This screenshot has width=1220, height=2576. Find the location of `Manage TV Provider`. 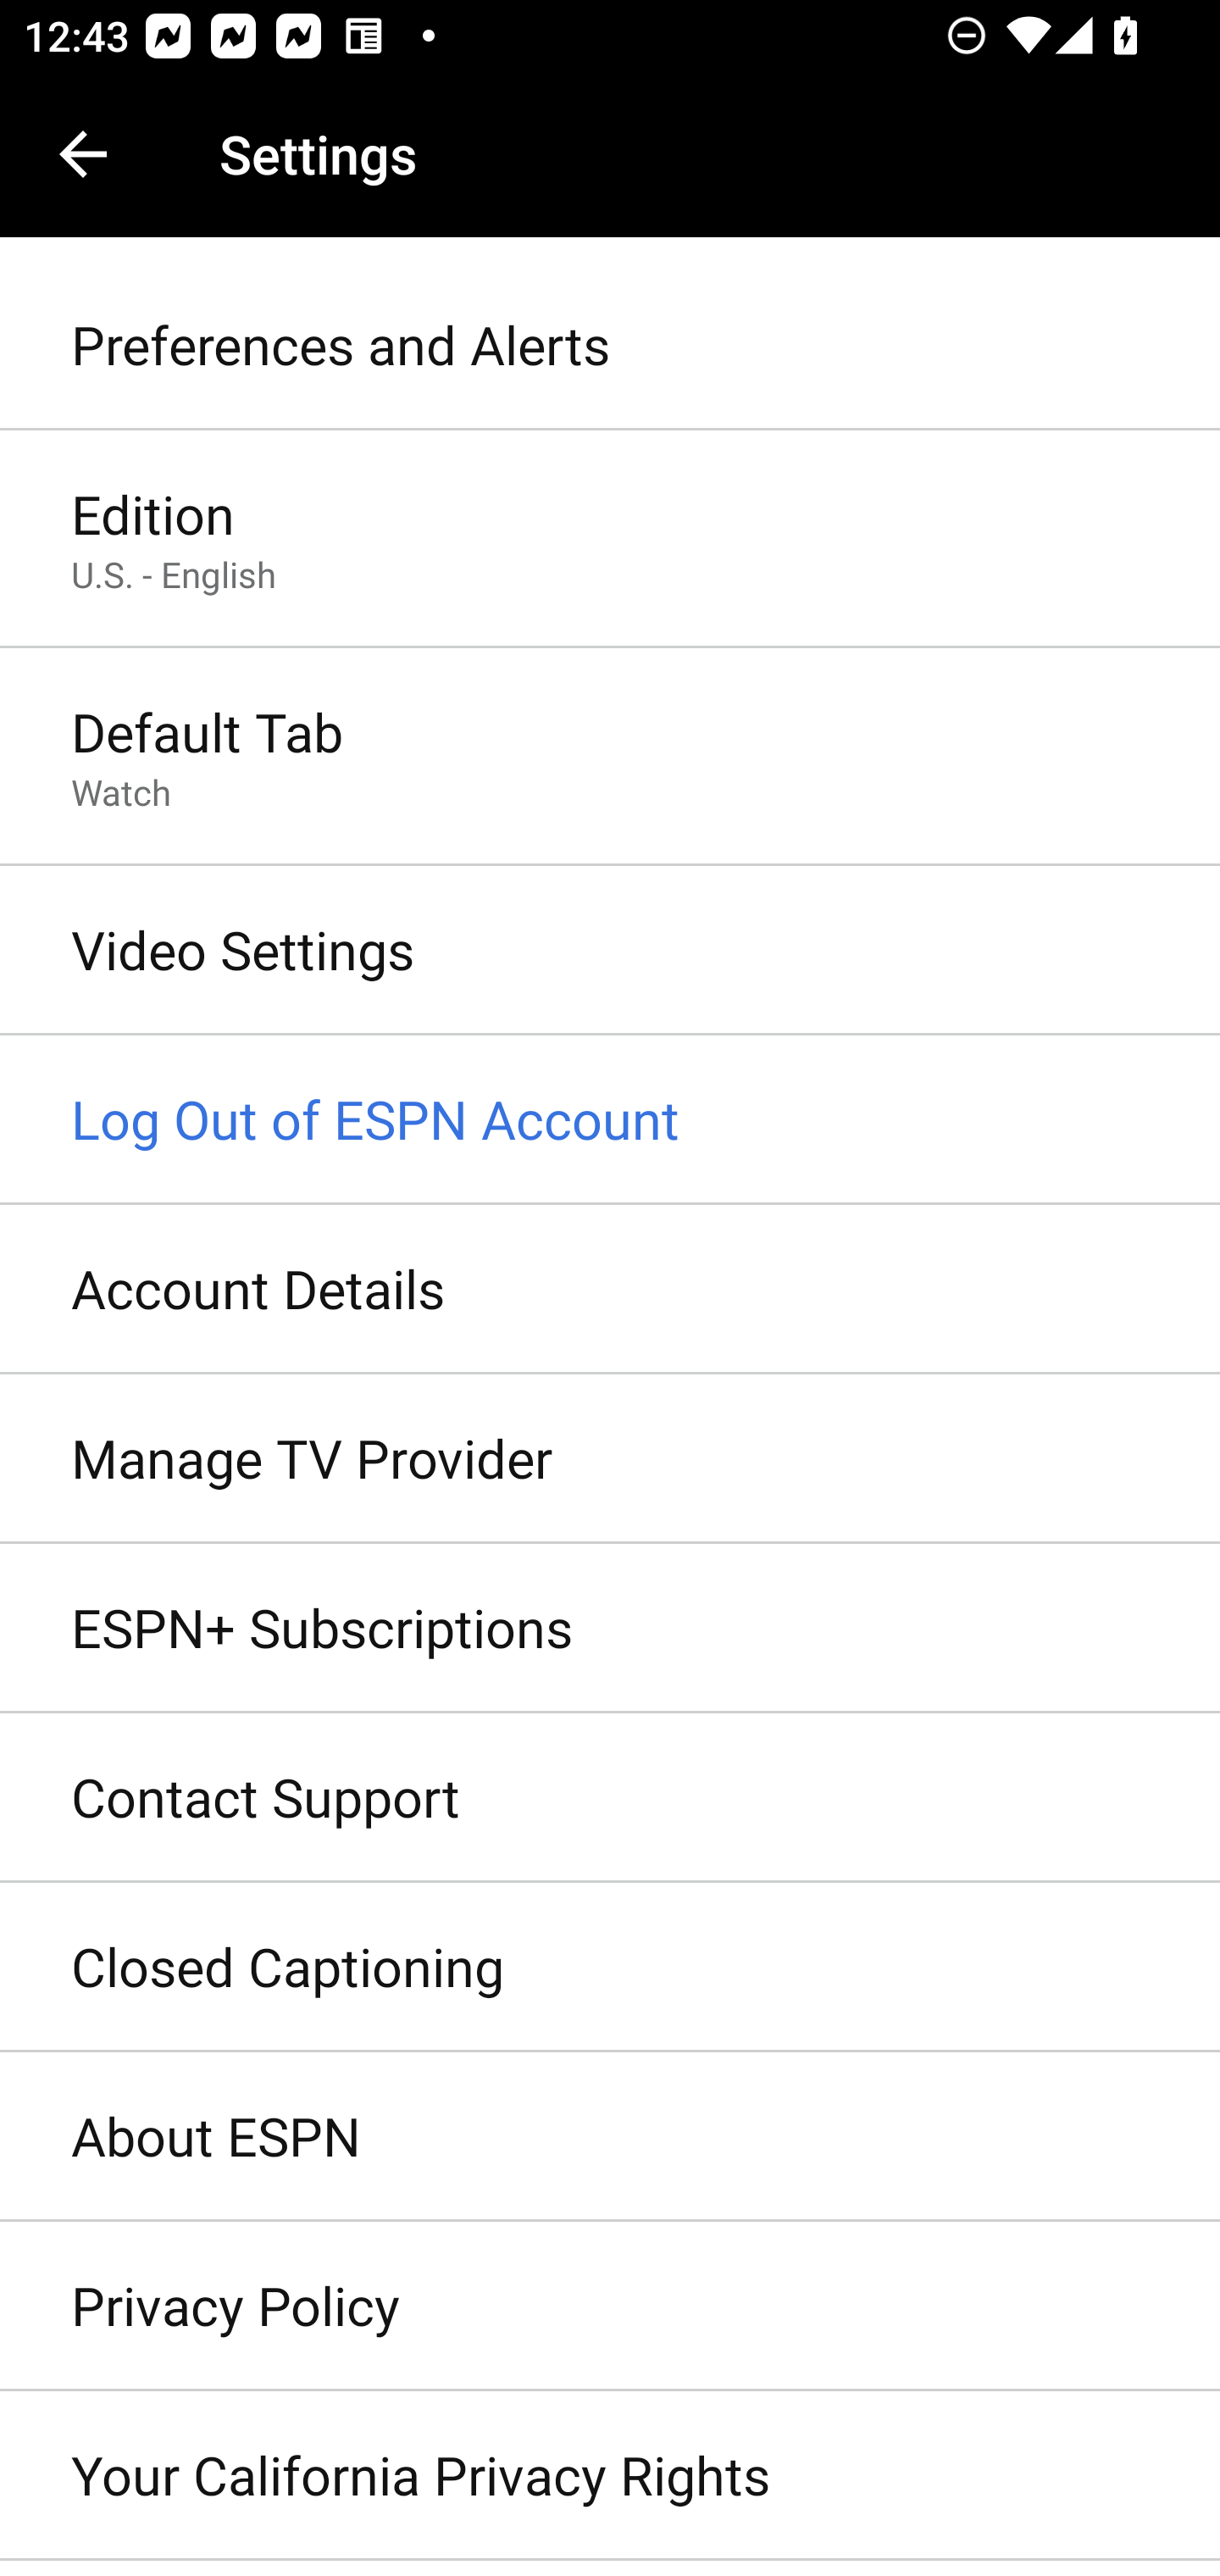

Manage TV Provider is located at coordinates (610, 1461).